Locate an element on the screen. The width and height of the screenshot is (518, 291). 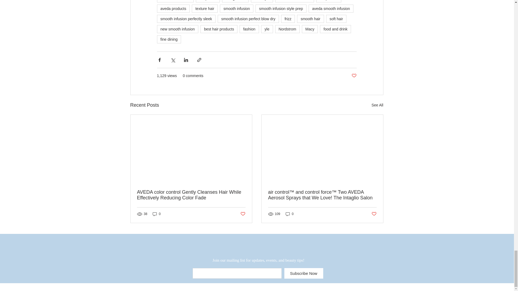
texture hair is located at coordinates (205, 9).